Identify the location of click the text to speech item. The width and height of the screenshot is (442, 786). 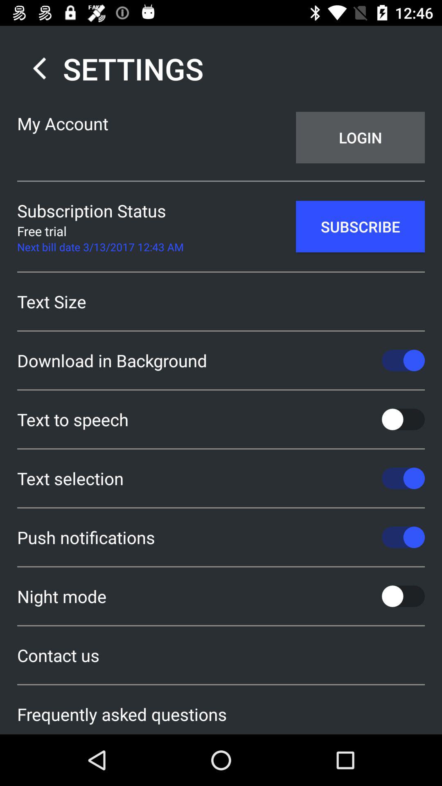
(221, 419).